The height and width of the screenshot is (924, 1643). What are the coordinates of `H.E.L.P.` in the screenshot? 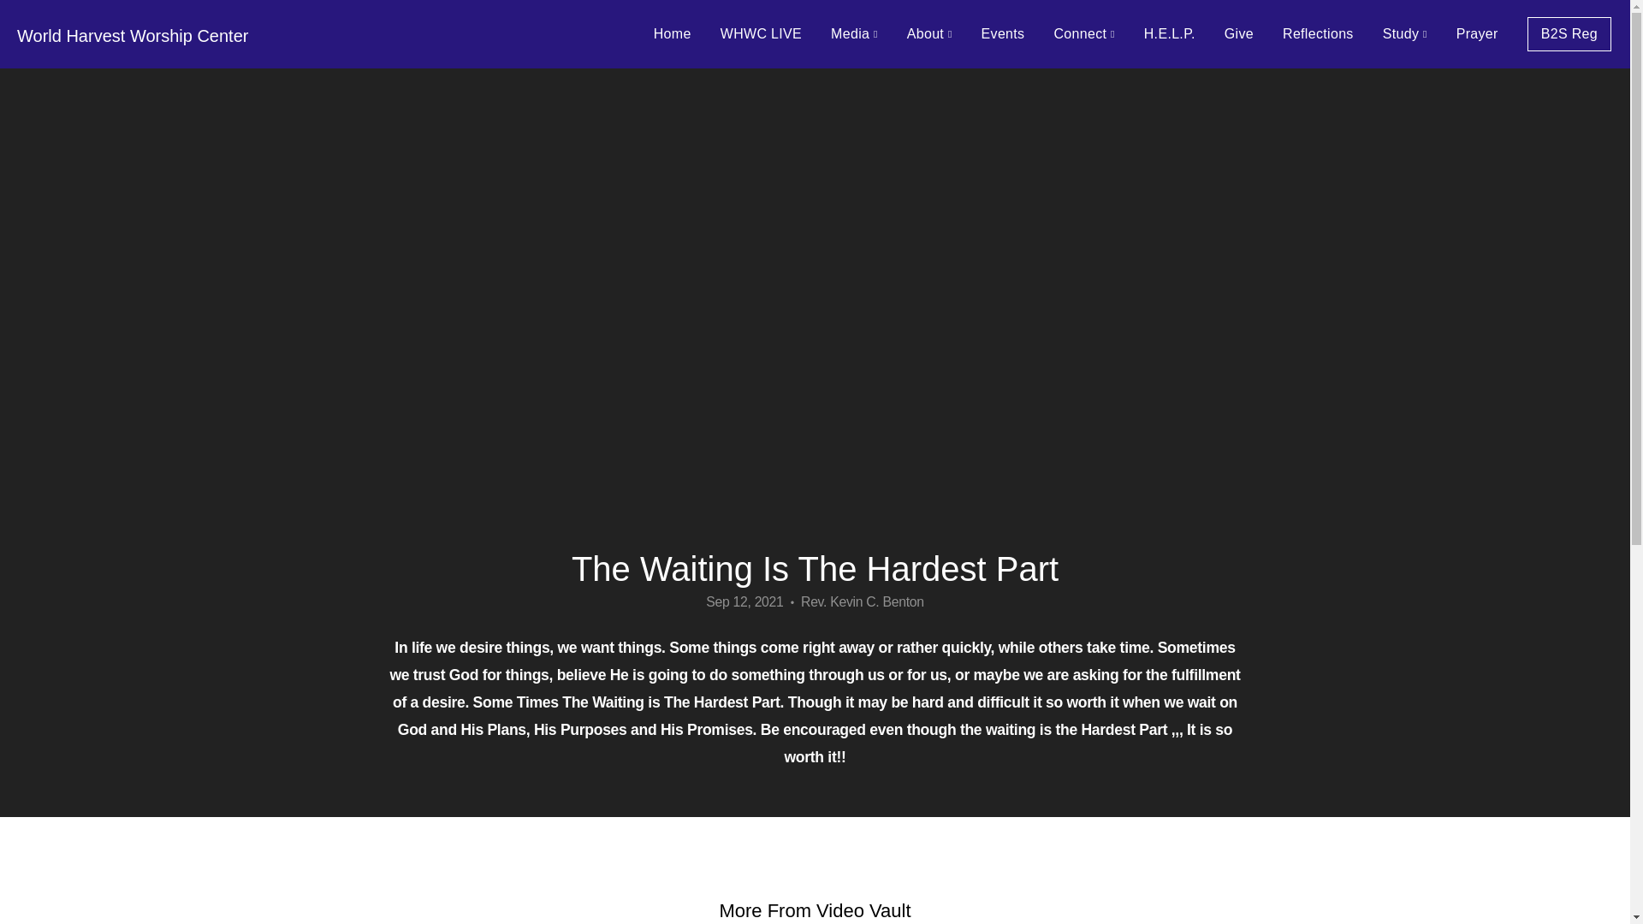 It's located at (1169, 34).